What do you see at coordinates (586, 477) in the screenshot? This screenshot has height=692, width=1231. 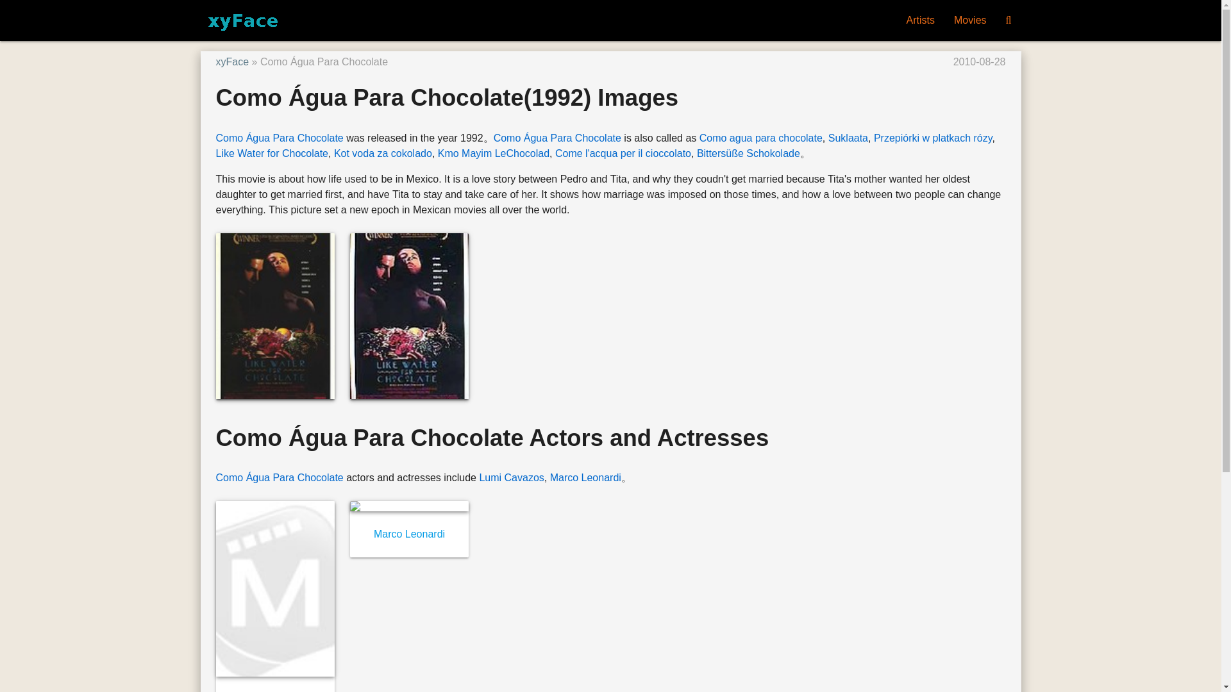 I see `Marco Leonardi` at bounding box center [586, 477].